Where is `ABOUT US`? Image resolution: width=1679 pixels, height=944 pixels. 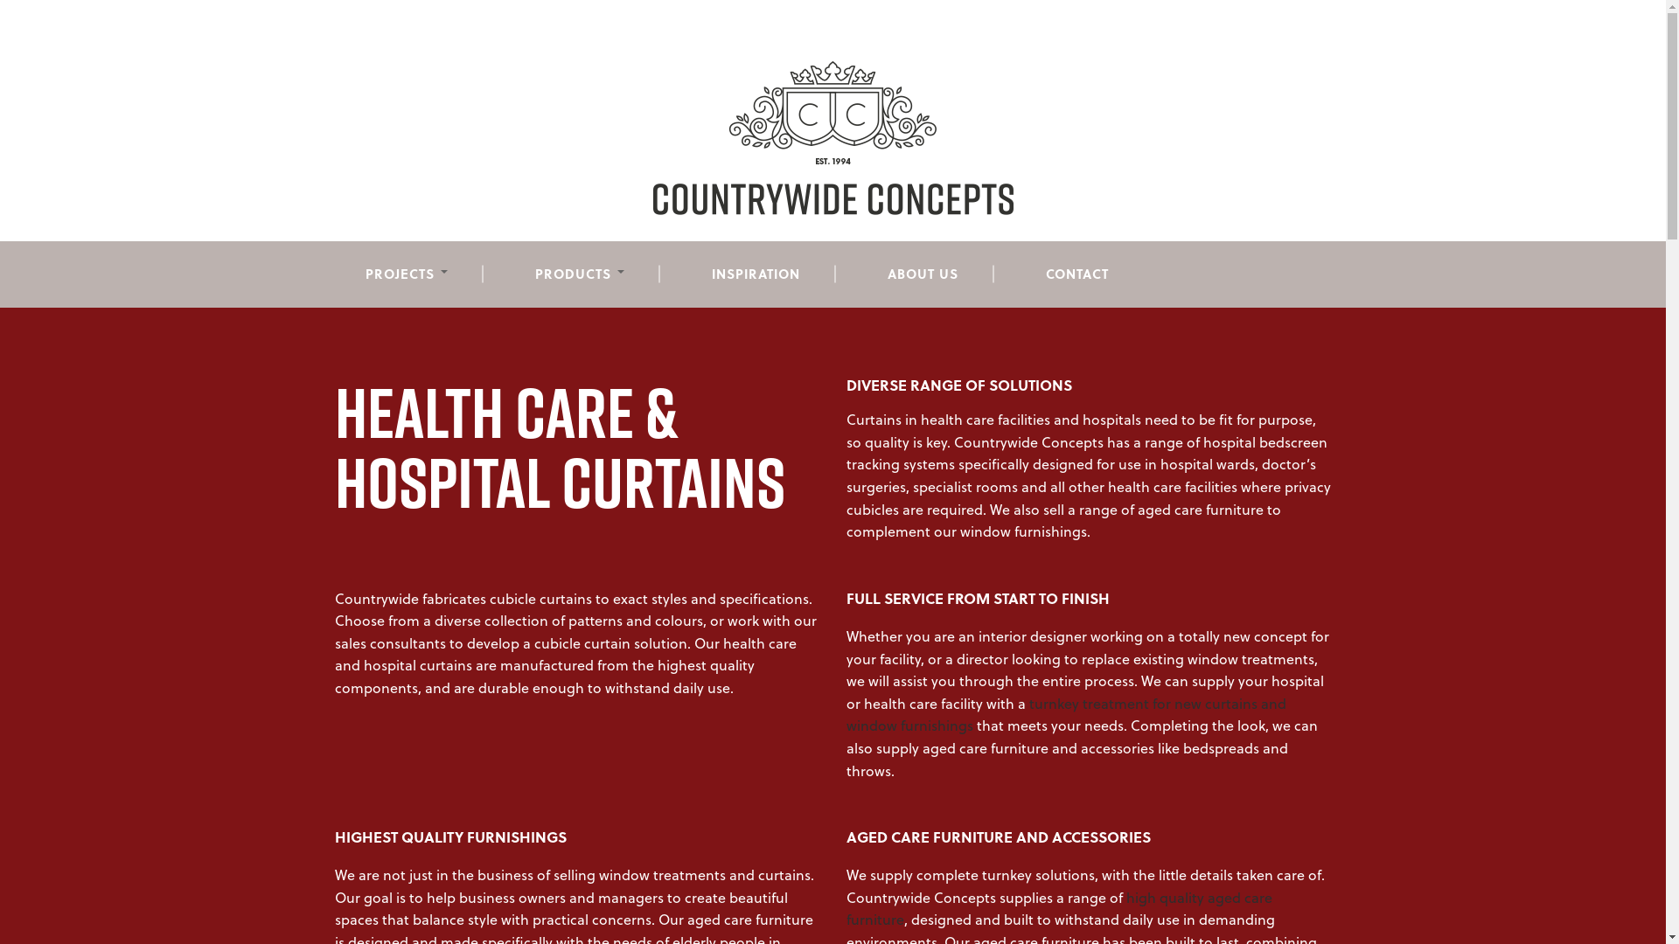
ABOUT US is located at coordinates (922, 274).